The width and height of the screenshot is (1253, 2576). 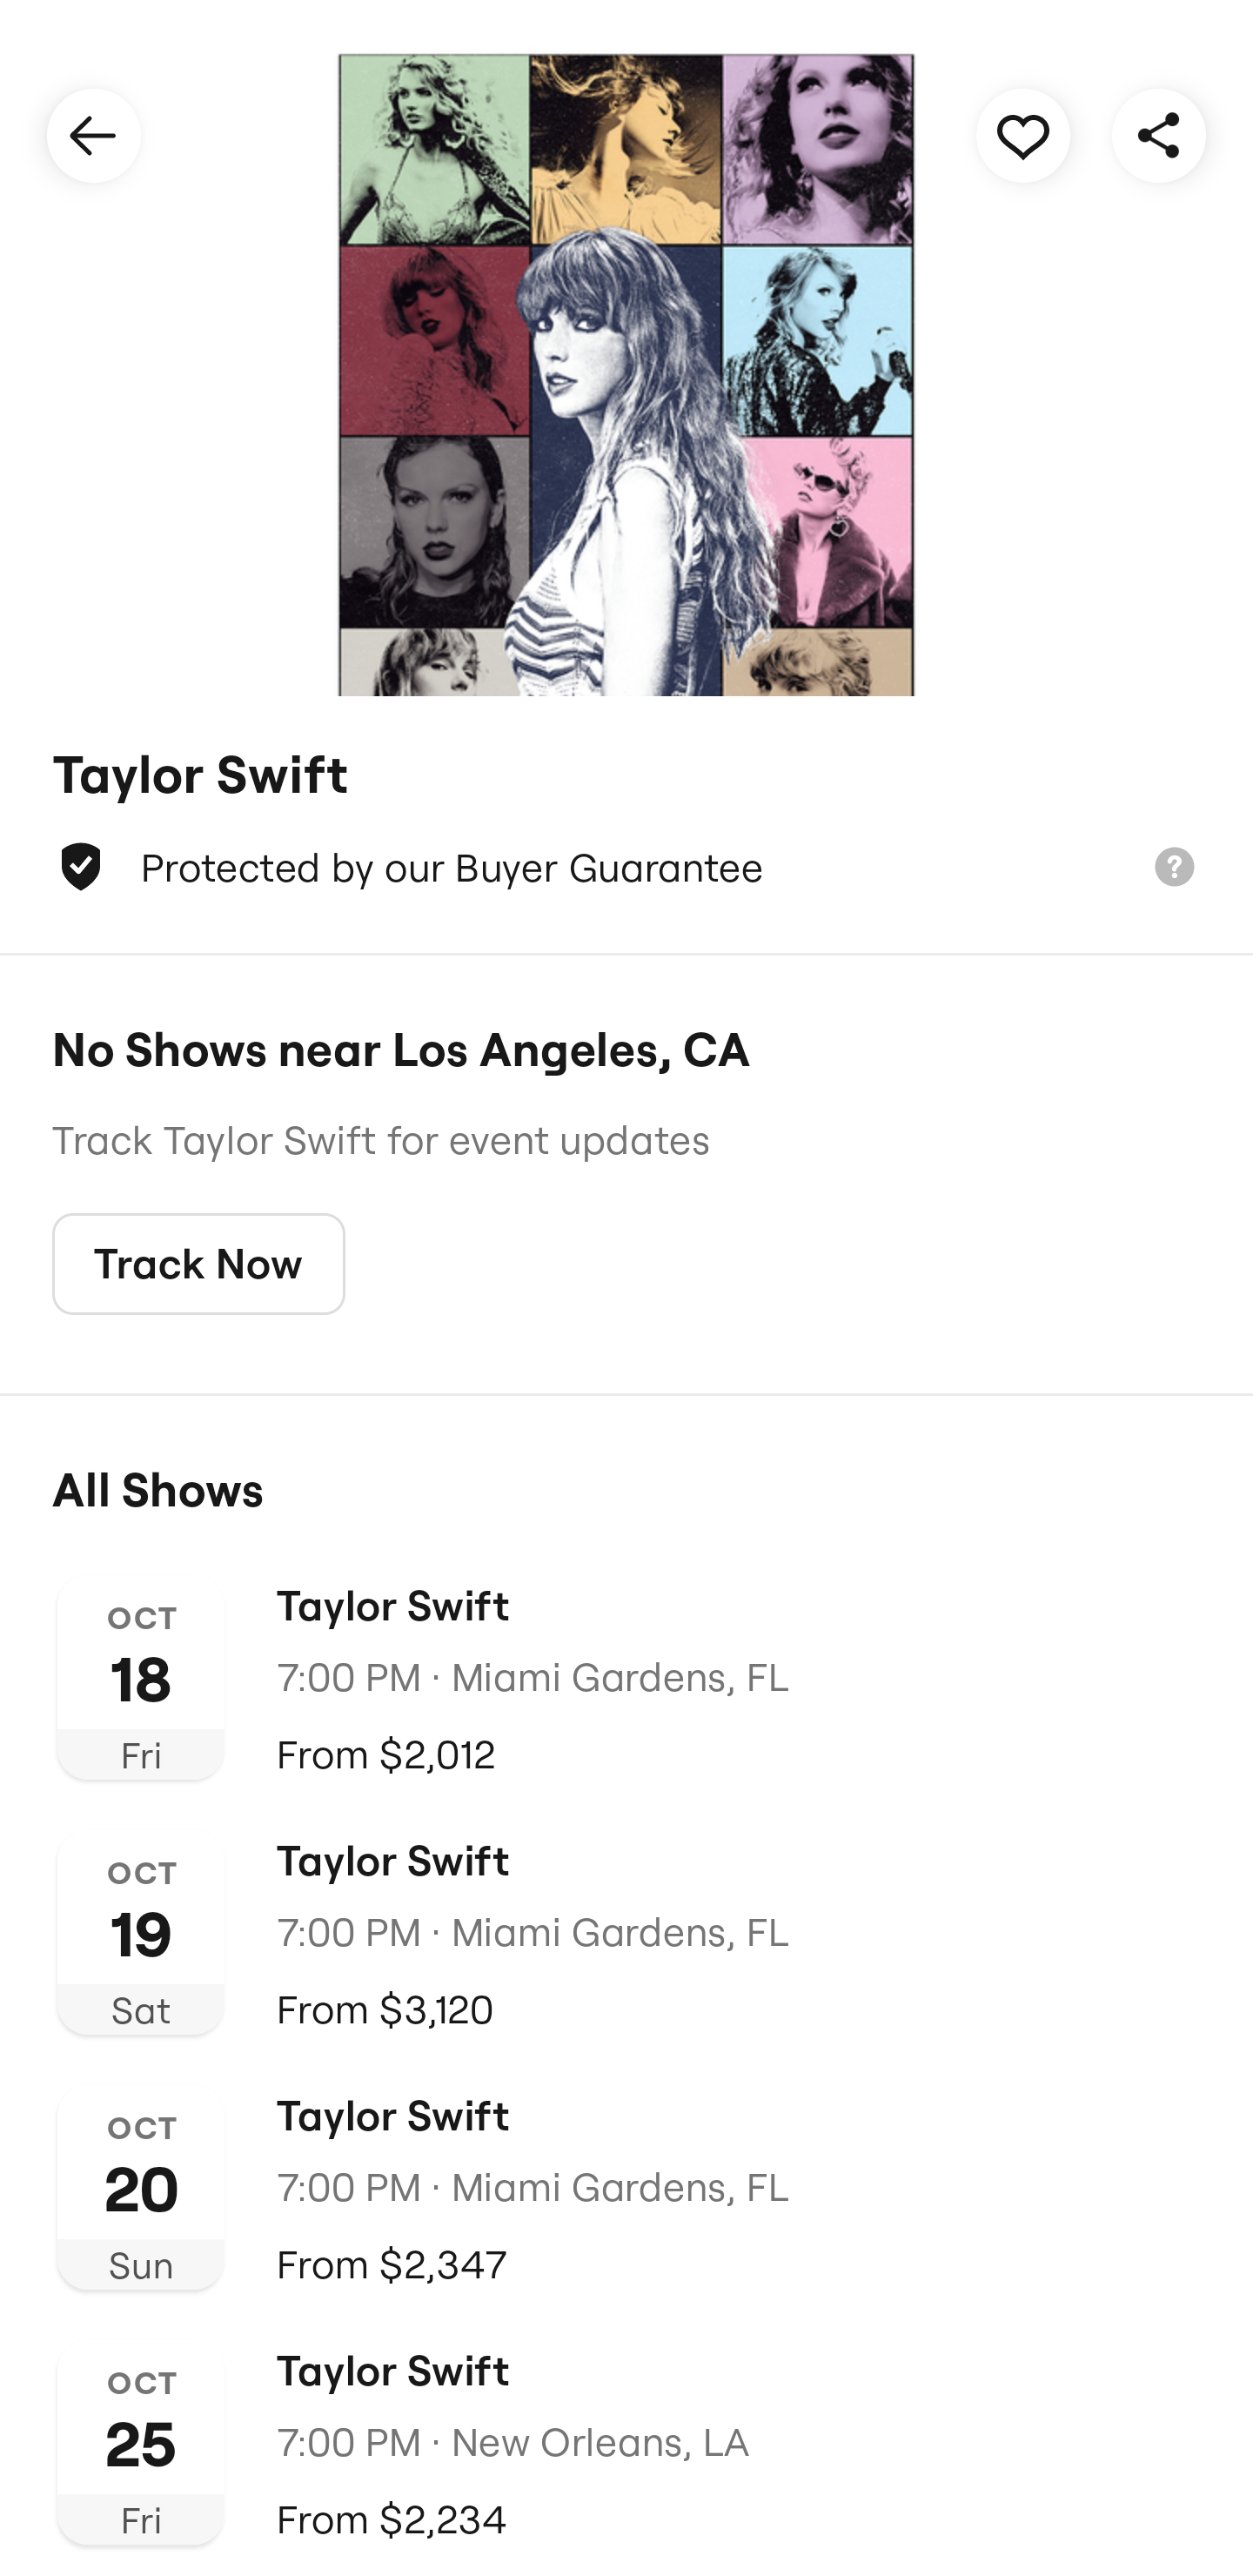 I want to click on Track Now, so click(x=198, y=1265).